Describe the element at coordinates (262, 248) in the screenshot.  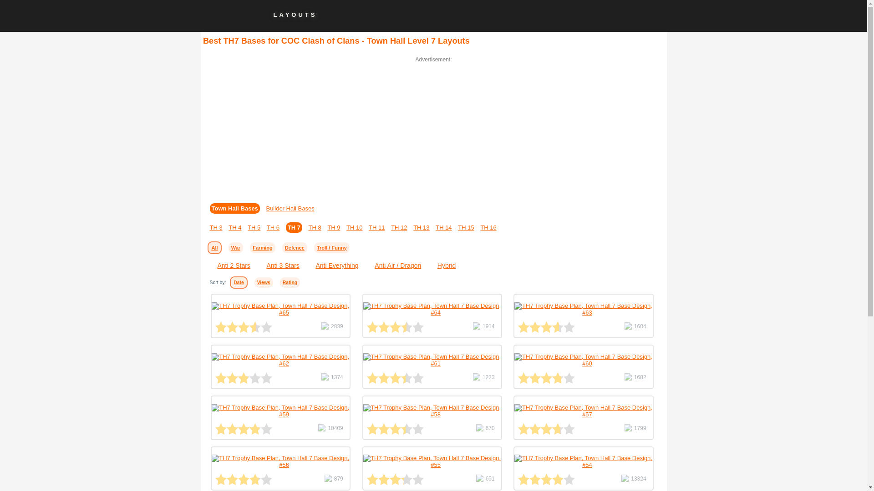
I see `Farming` at that location.